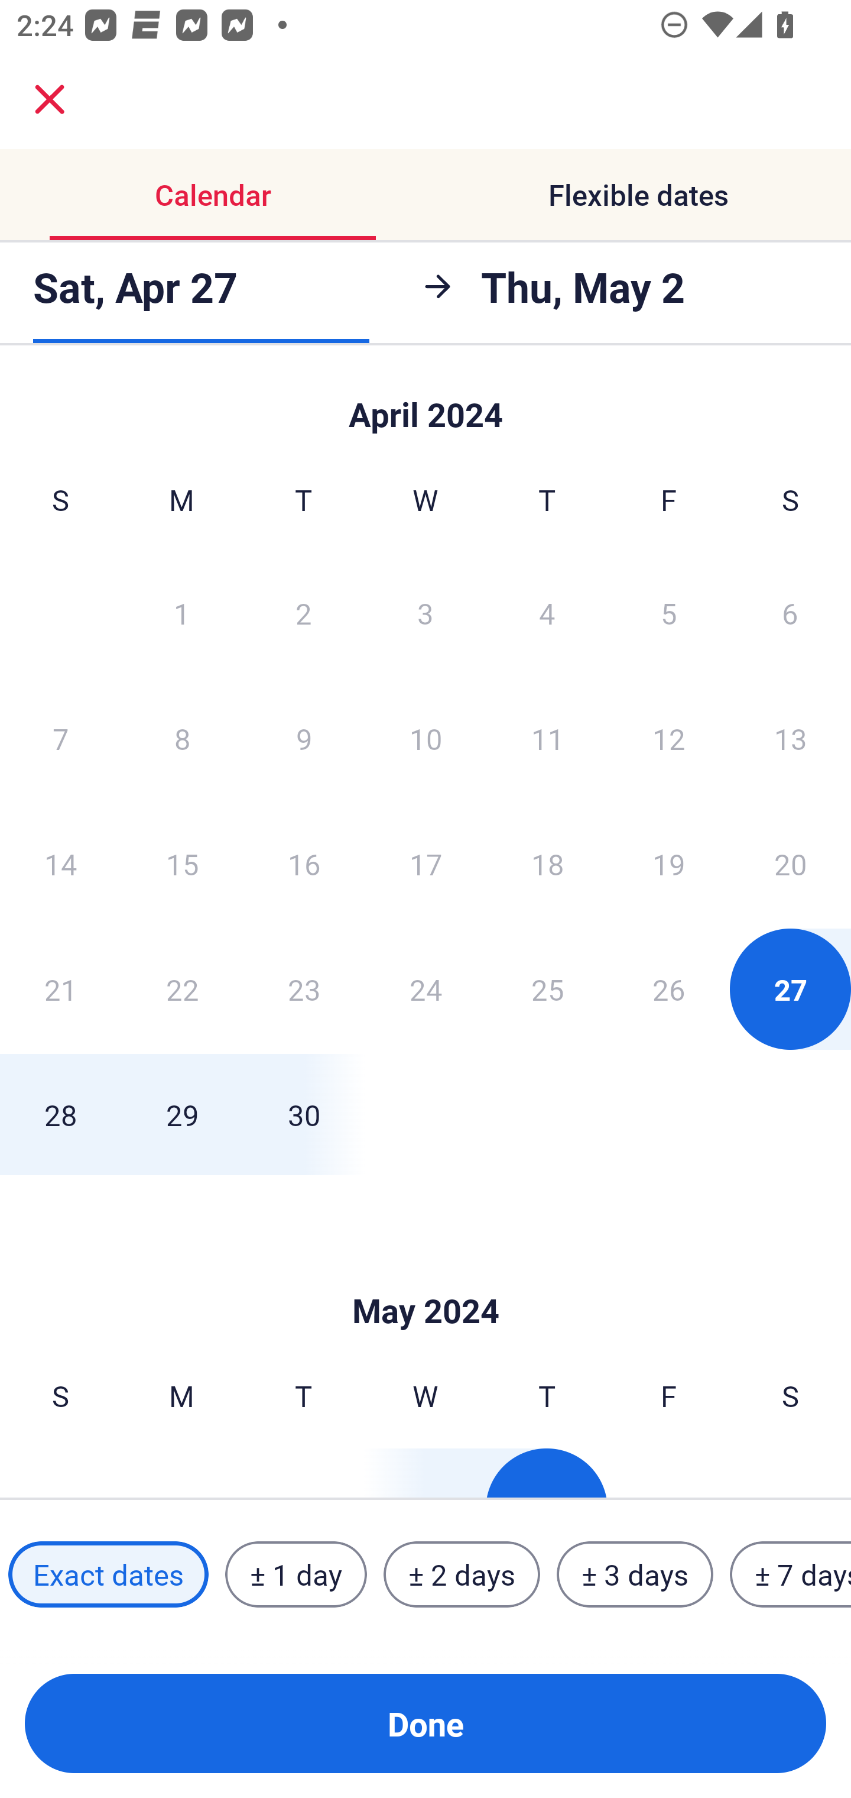 This screenshot has height=1798, width=851. I want to click on 5 Friday, April 5, 2024, so click(669, 613).